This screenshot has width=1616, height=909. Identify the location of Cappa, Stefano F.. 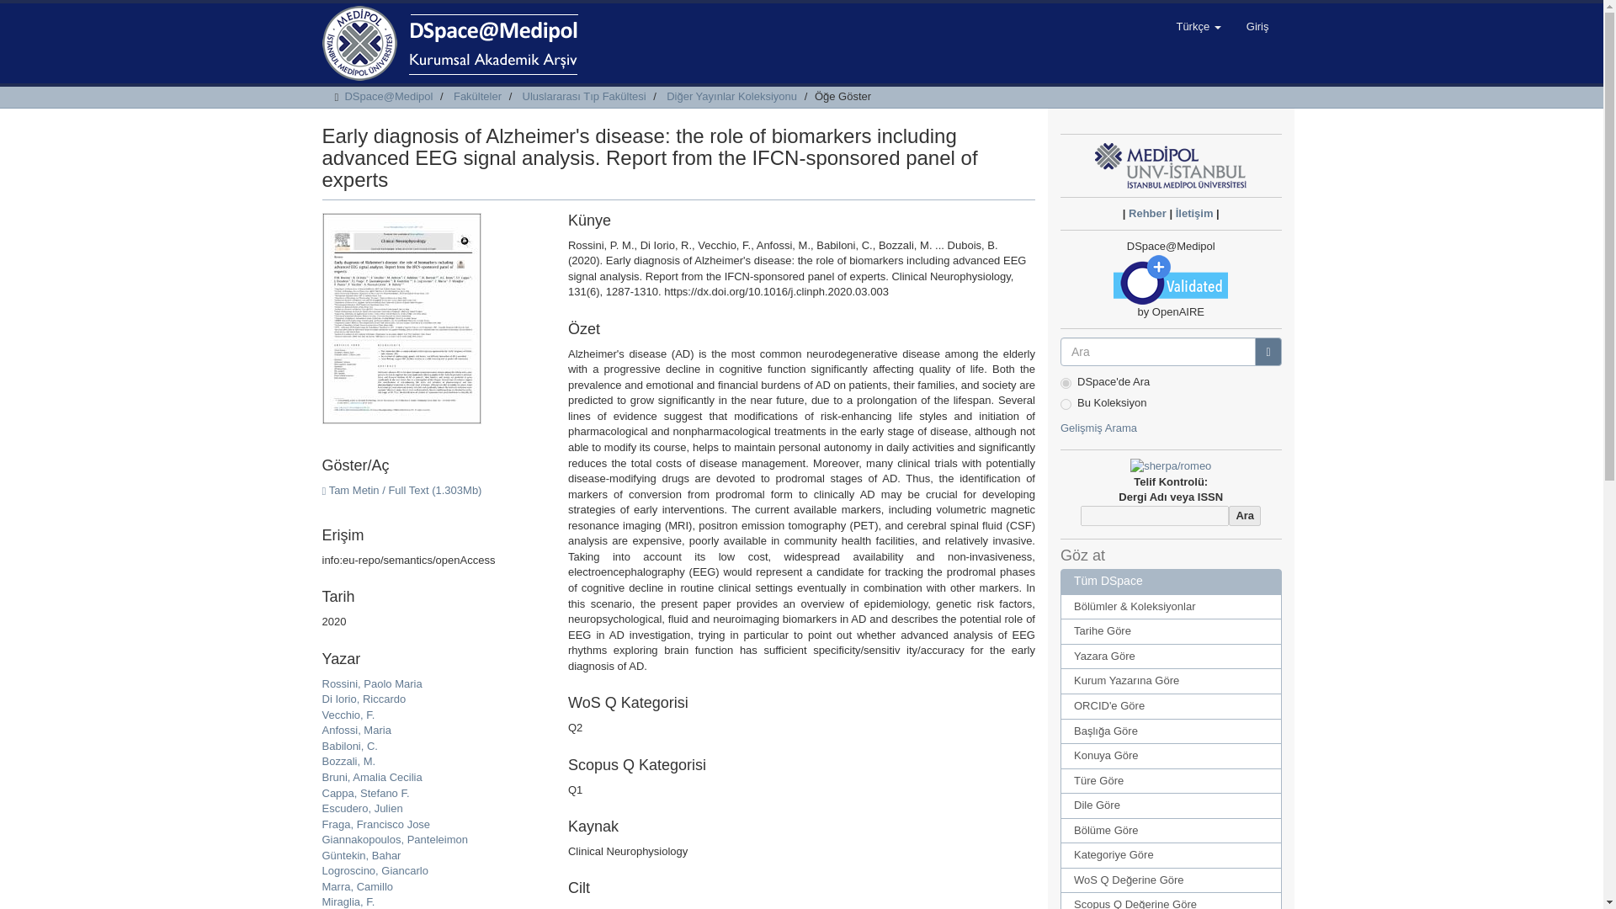
(365, 793).